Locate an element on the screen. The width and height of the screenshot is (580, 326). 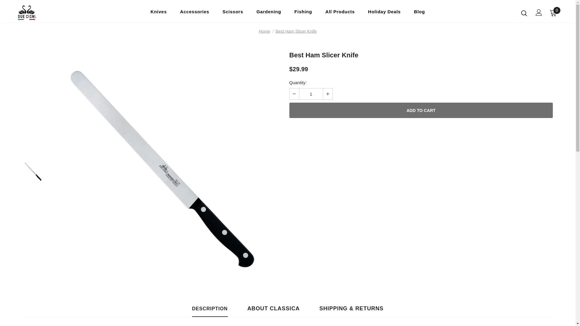
Logo is located at coordinates (53, 13).